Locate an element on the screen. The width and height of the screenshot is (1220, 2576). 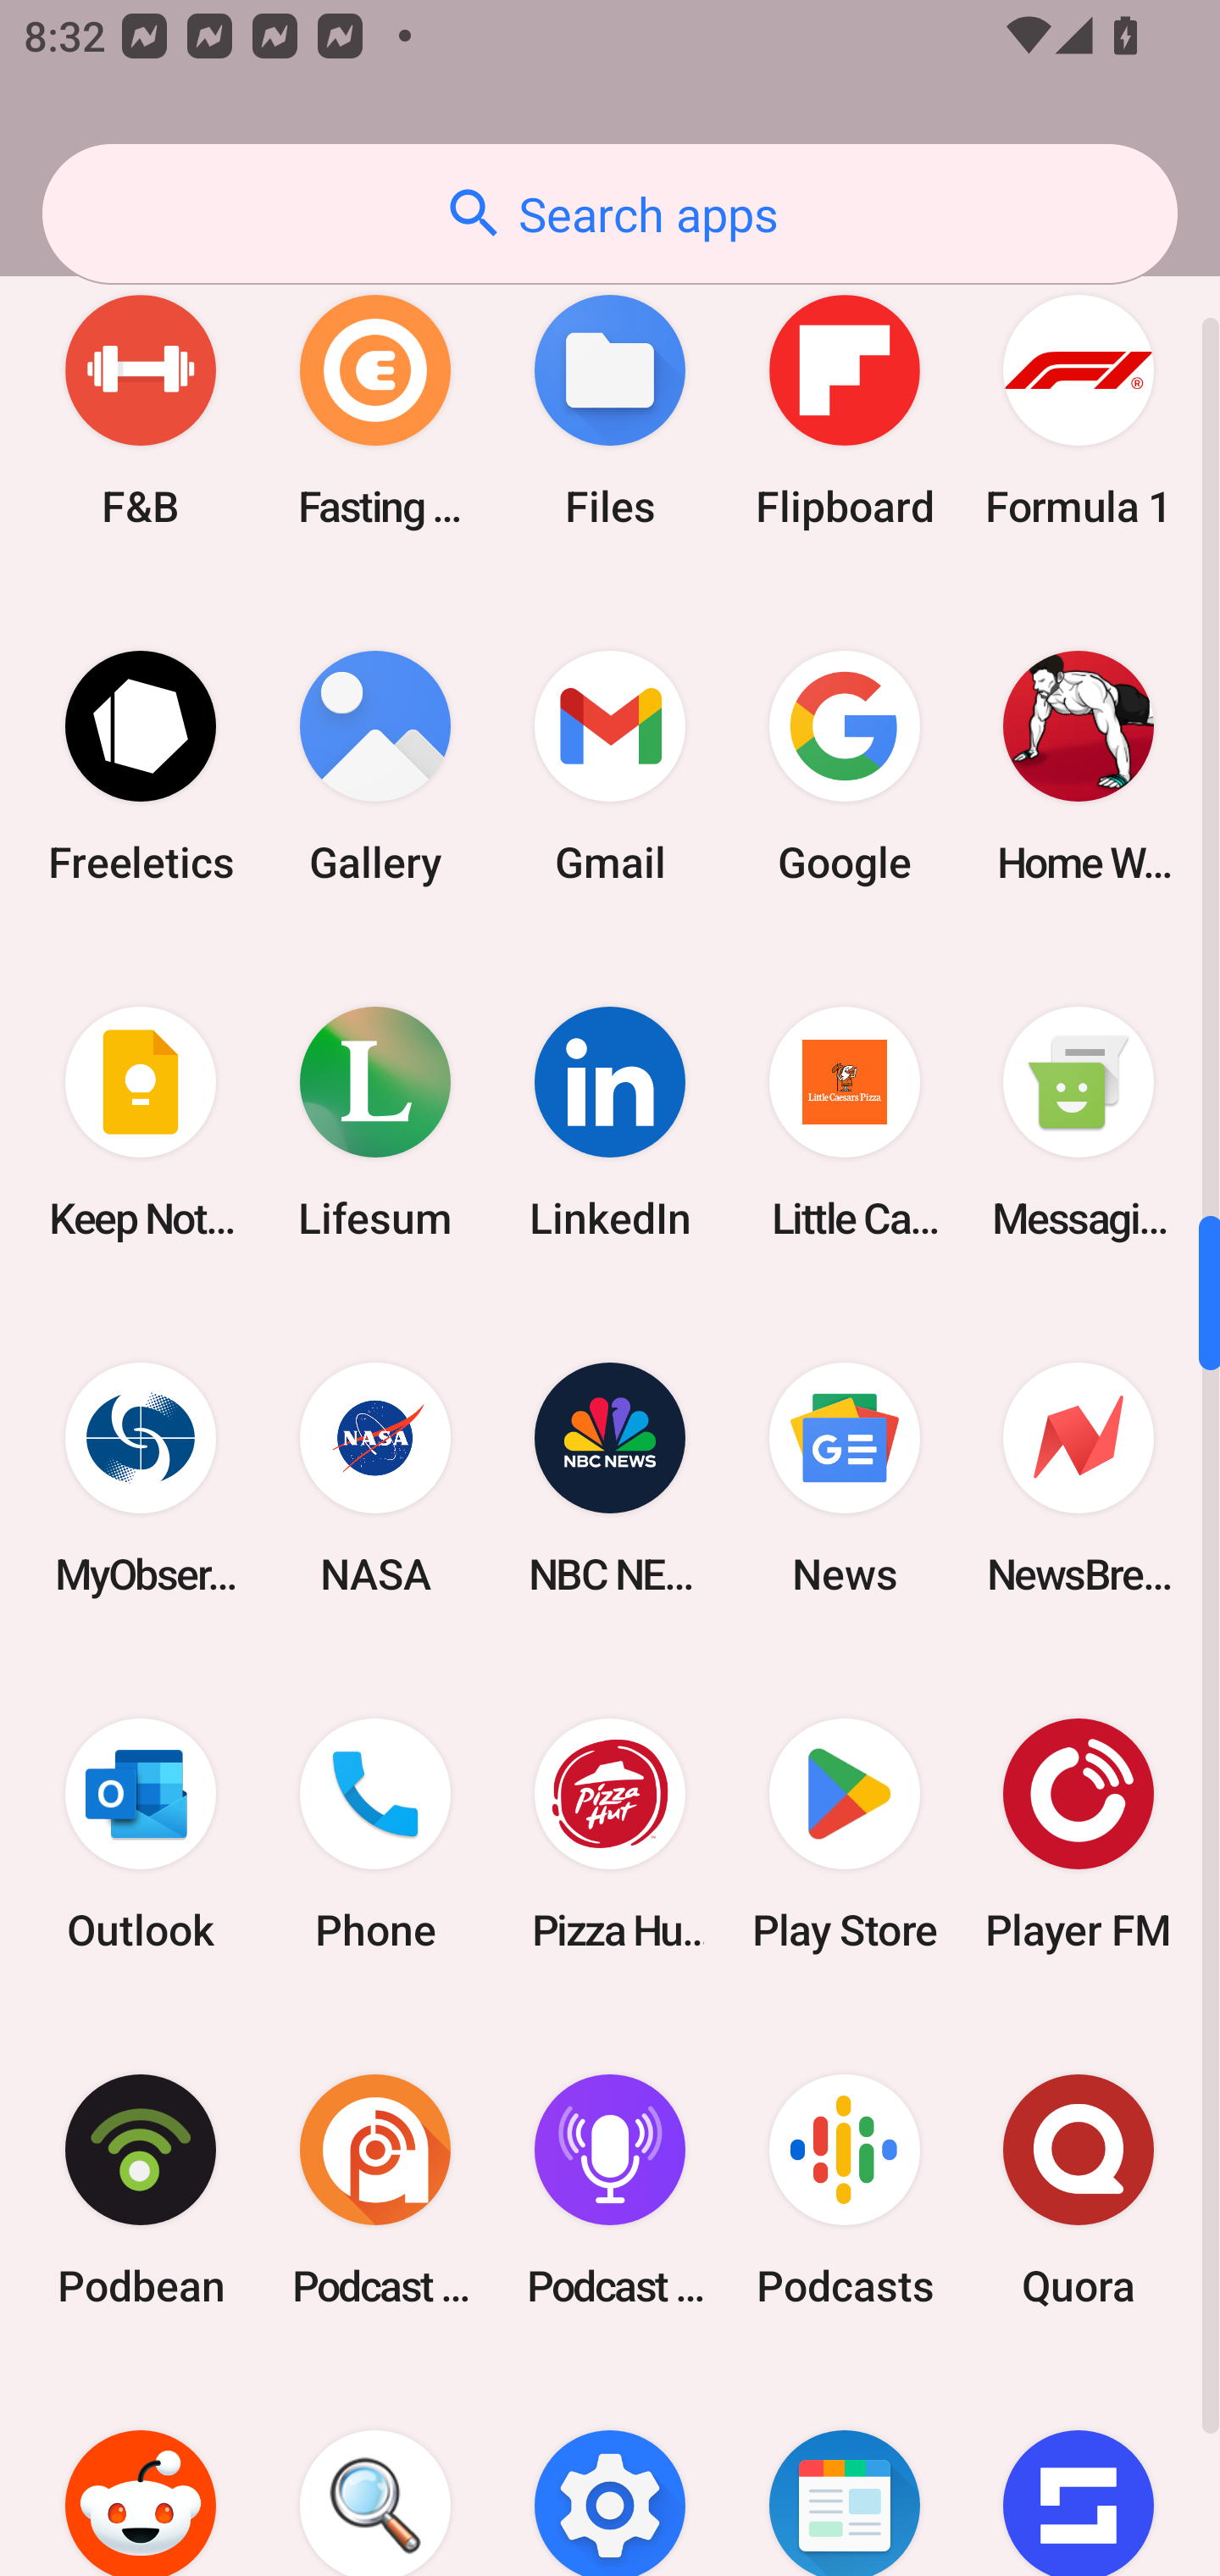
Play Store is located at coordinates (844, 1834).